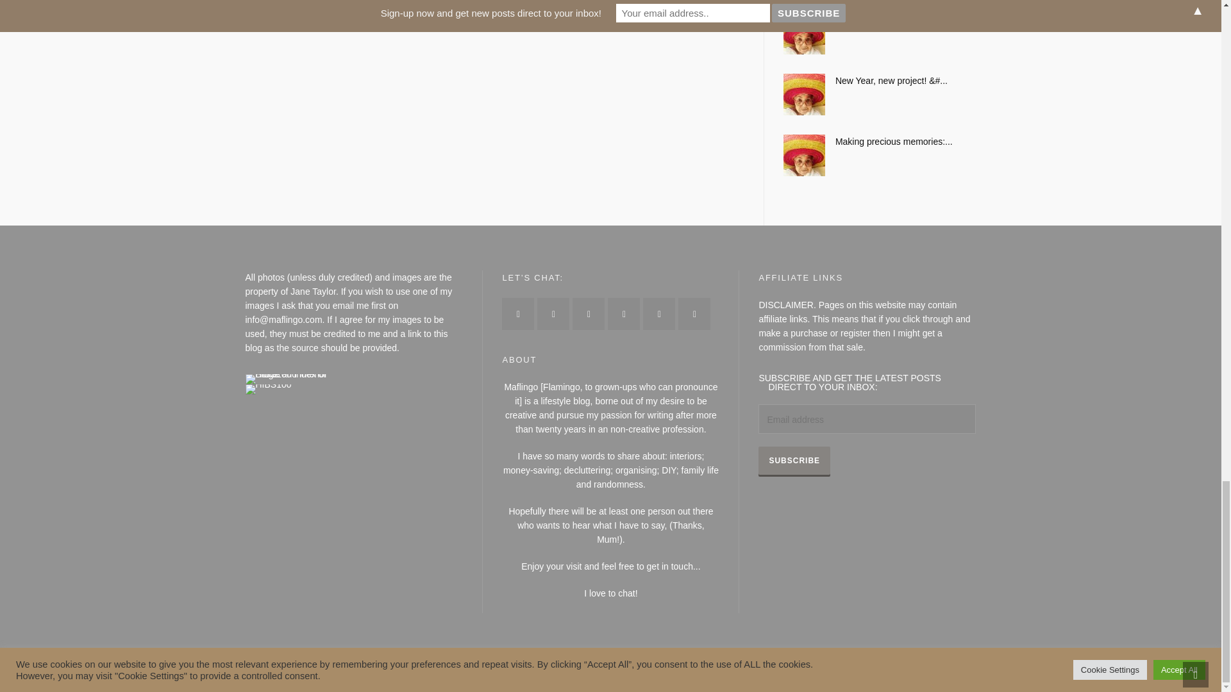 The image size is (1231, 692). What do you see at coordinates (880, 20) in the screenshot?
I see `Easy step-by-step sewing tutorial: How to make a snap purse.` at bounding box center [880, 20].